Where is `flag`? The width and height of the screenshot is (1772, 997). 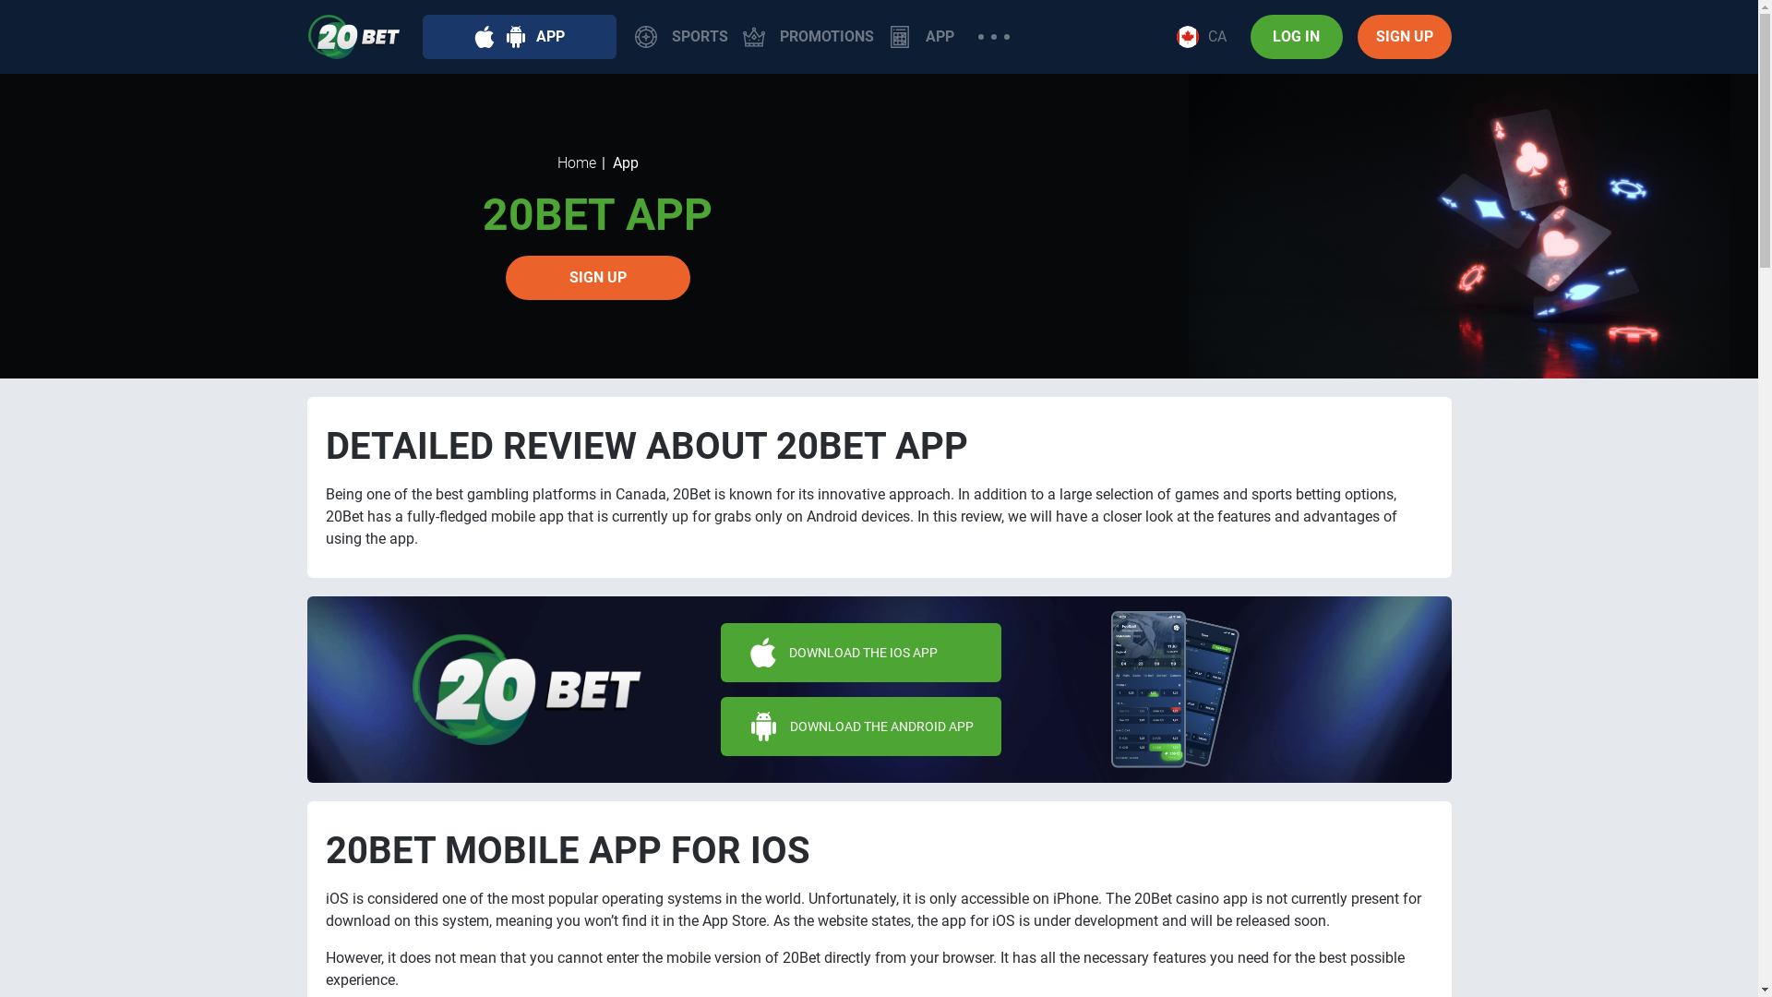
flag is located at coordinates (1187, 37).